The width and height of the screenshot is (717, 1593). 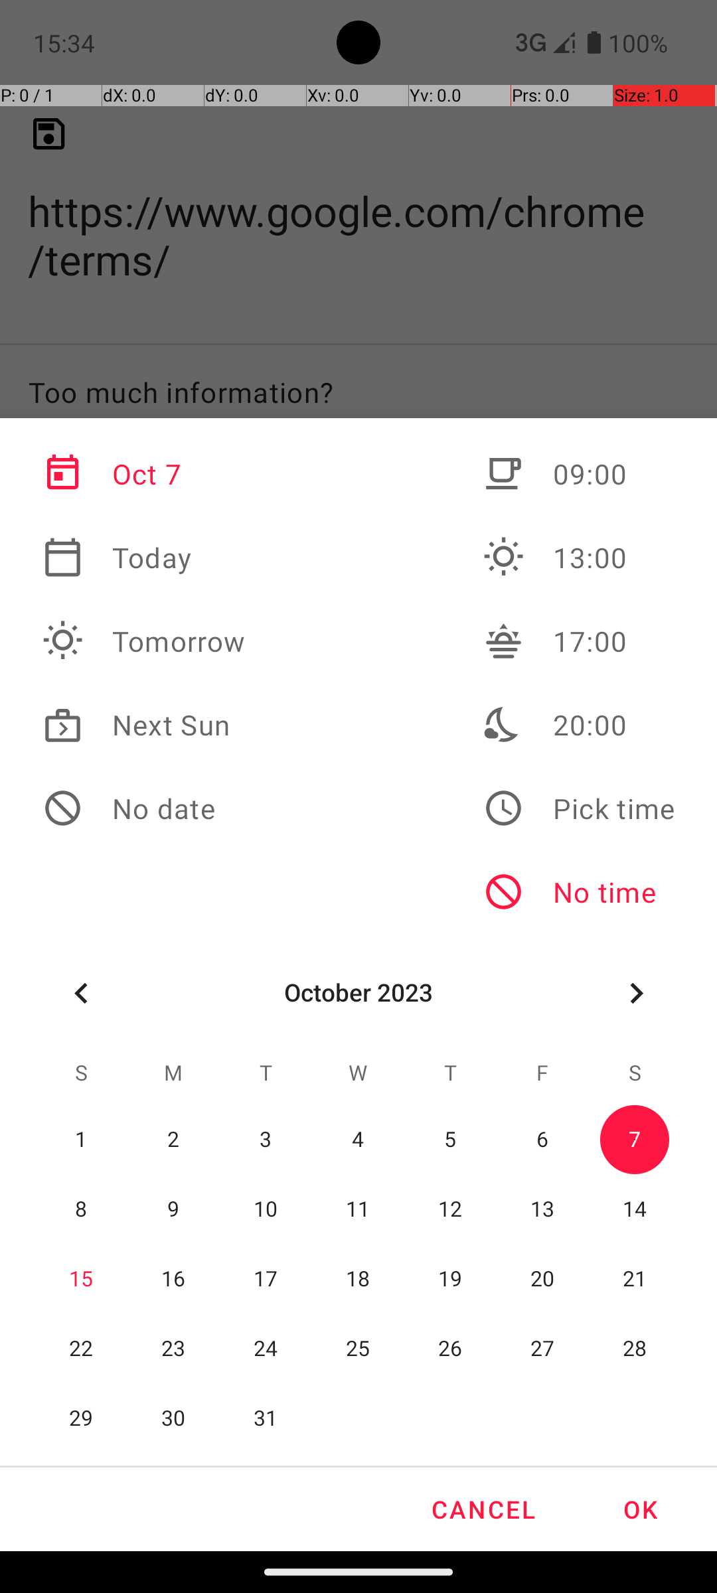 What do you see at coordinates (144, 725) in the screenshot?
I see `Next Sun` at bounding box center [144, 725].